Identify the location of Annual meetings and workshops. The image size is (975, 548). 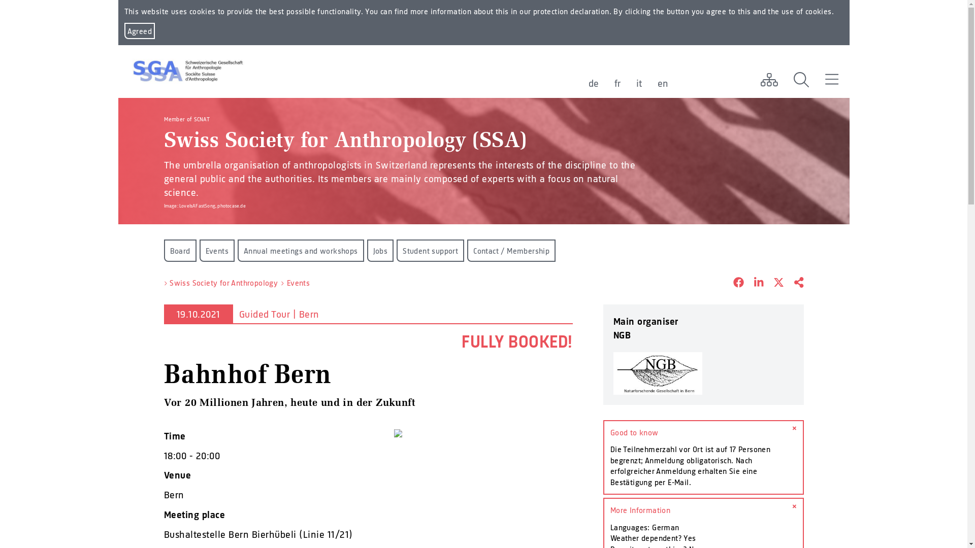
(301, 251).